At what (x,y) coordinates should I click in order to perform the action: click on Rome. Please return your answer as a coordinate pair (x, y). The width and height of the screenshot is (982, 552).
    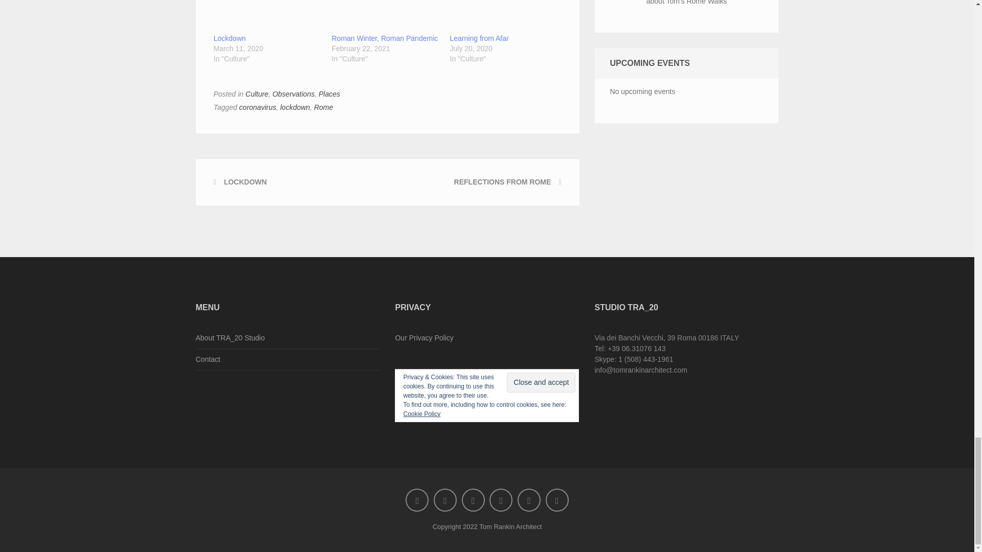
    Looking at the image, I should click on (323, 107).